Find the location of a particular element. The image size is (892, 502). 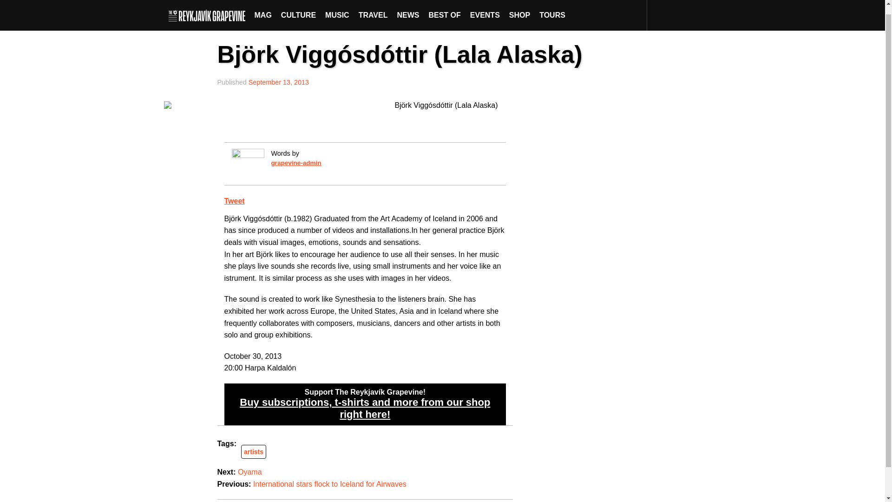

TOURS is located at coordinates (552, 11).